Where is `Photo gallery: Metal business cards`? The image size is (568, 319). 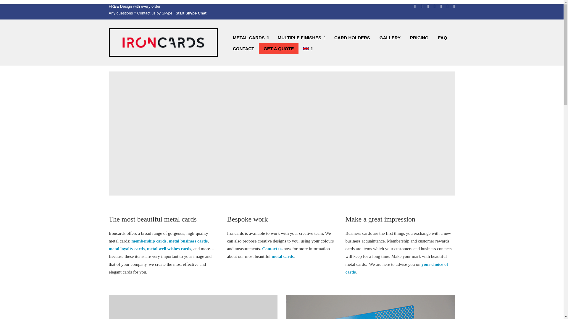 Photo gallery: Metal business cards is located at coordinates (188, 241).